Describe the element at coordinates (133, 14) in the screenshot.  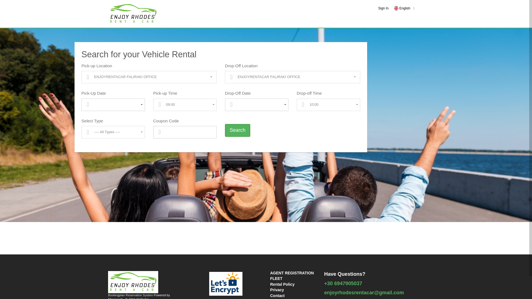
I see `Bookingplan company logo` at that location.